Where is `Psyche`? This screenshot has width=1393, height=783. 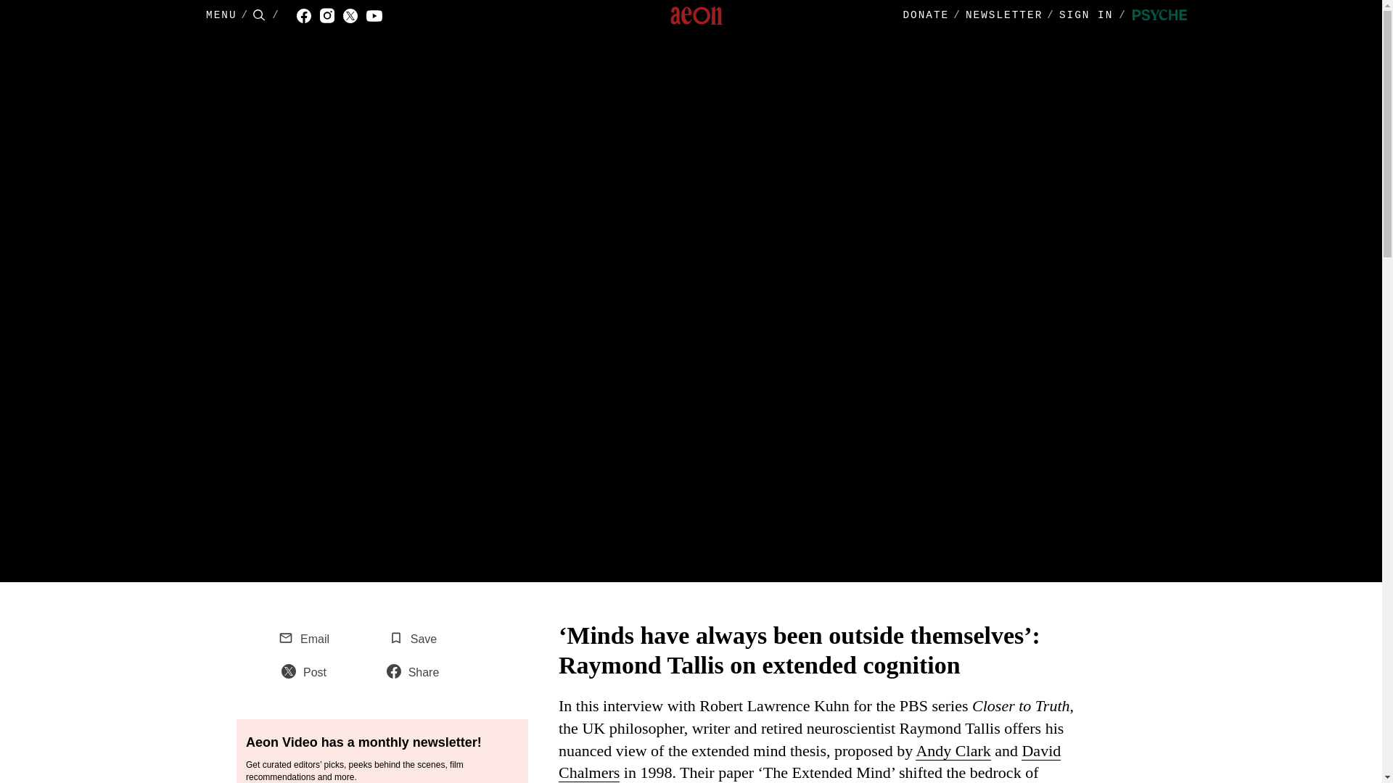 Psyche is located at coordinates (1159, 16).